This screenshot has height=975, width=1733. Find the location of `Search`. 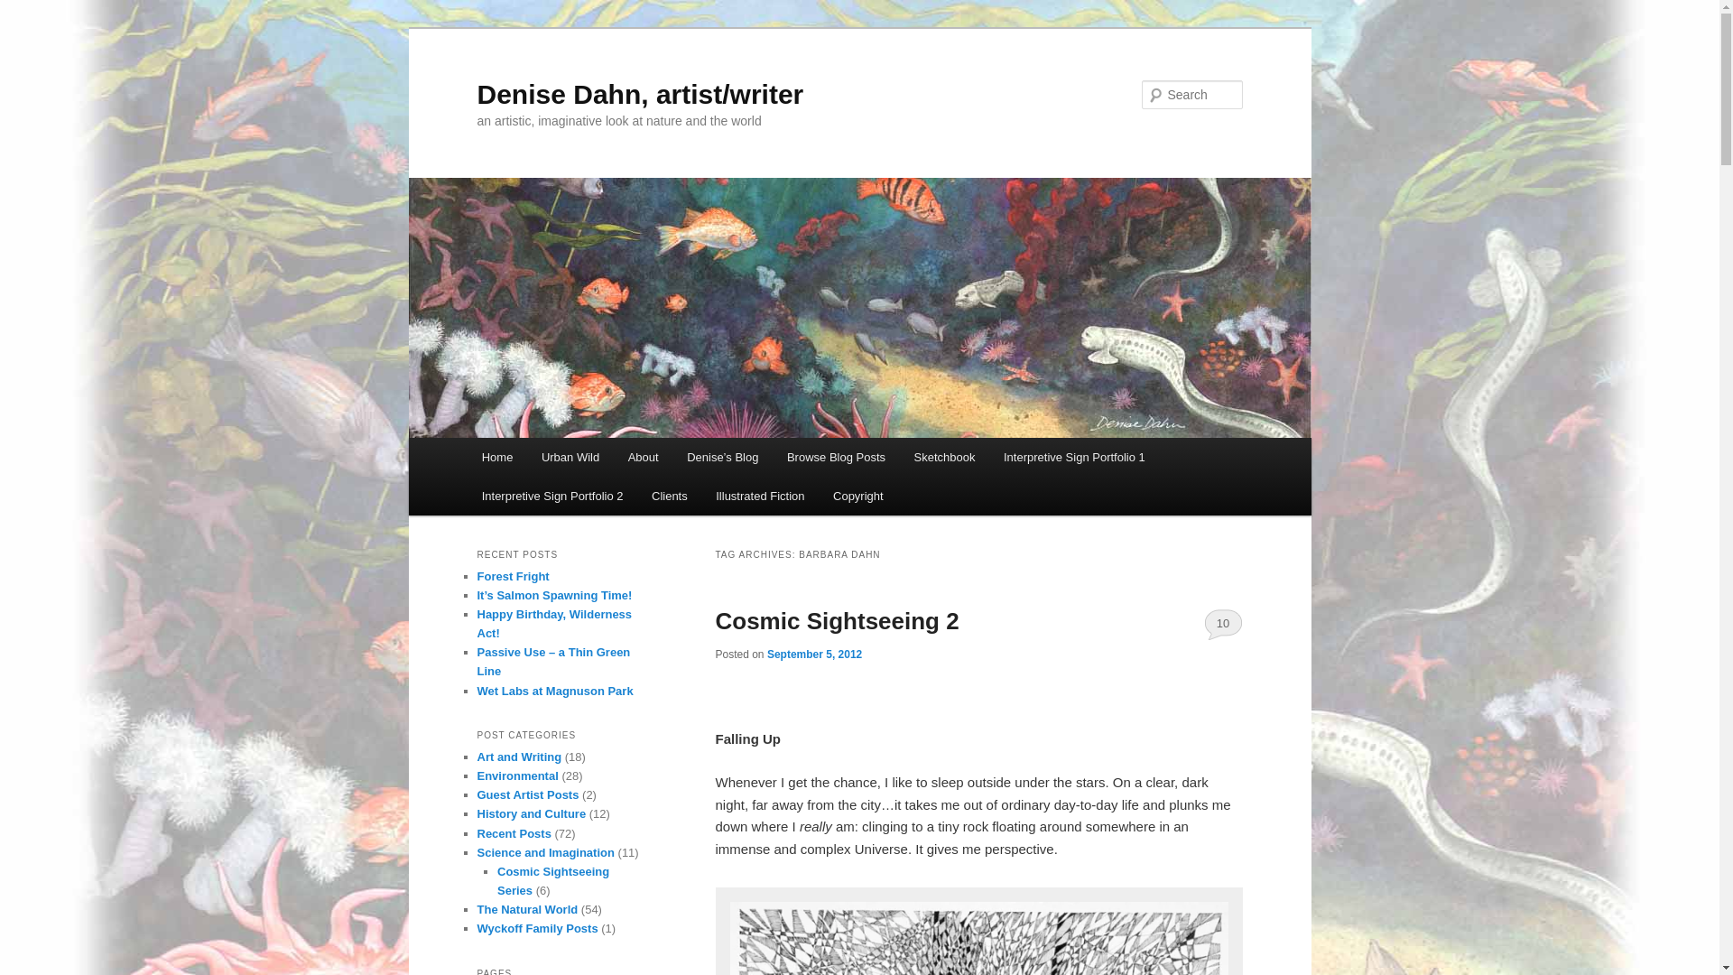

Search is located at coordinates (29, 10).